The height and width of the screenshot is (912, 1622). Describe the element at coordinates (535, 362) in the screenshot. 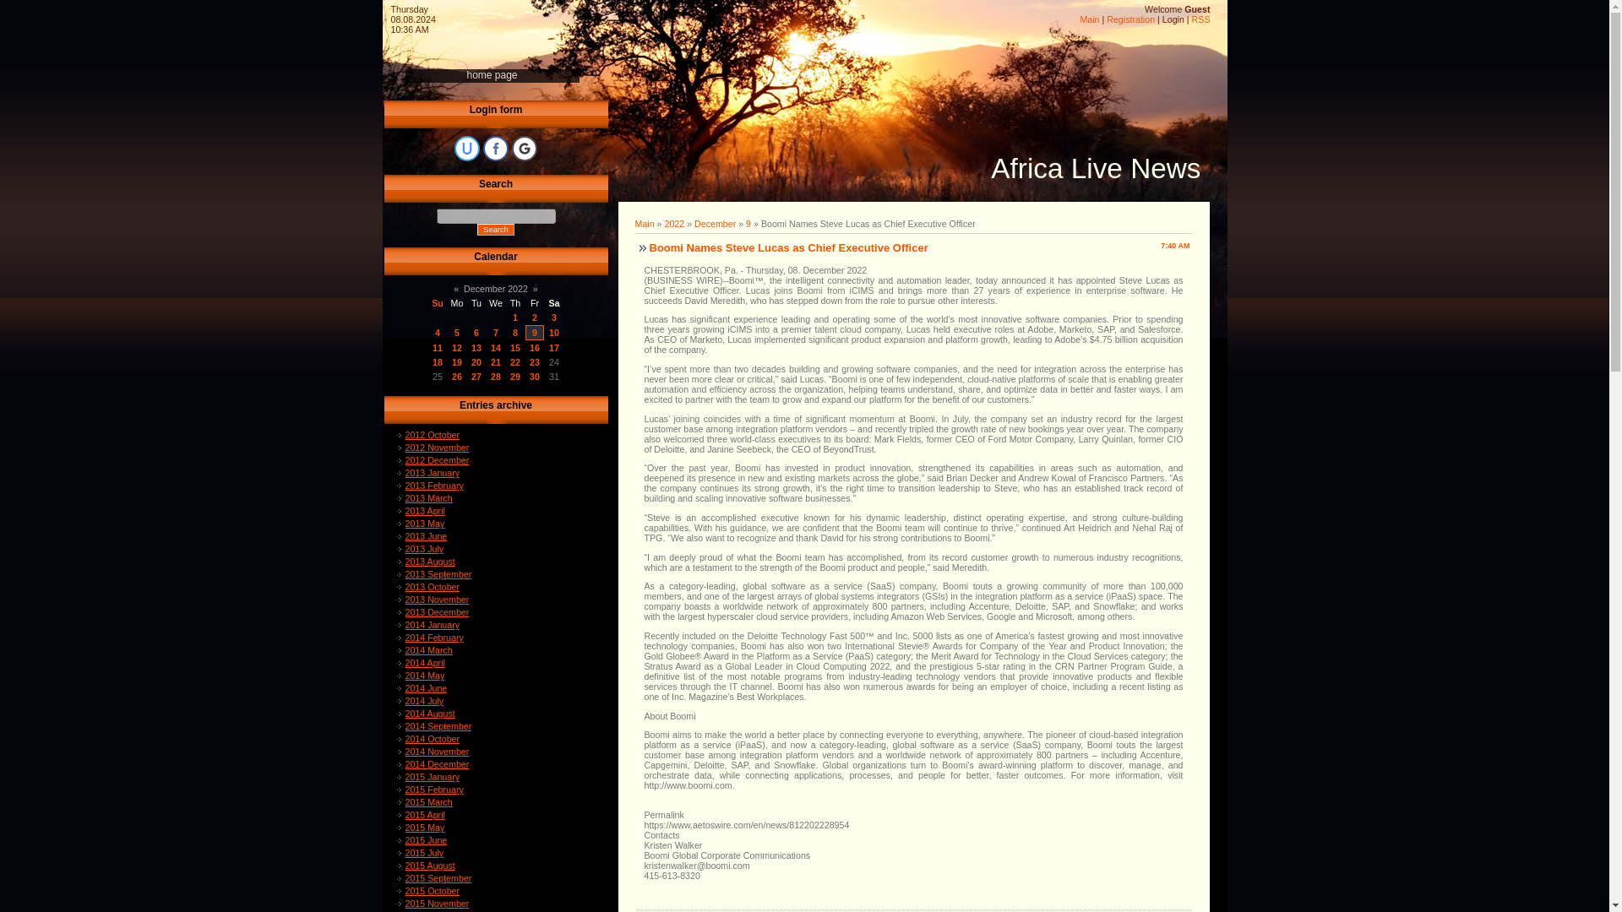

I see `23` at that location.